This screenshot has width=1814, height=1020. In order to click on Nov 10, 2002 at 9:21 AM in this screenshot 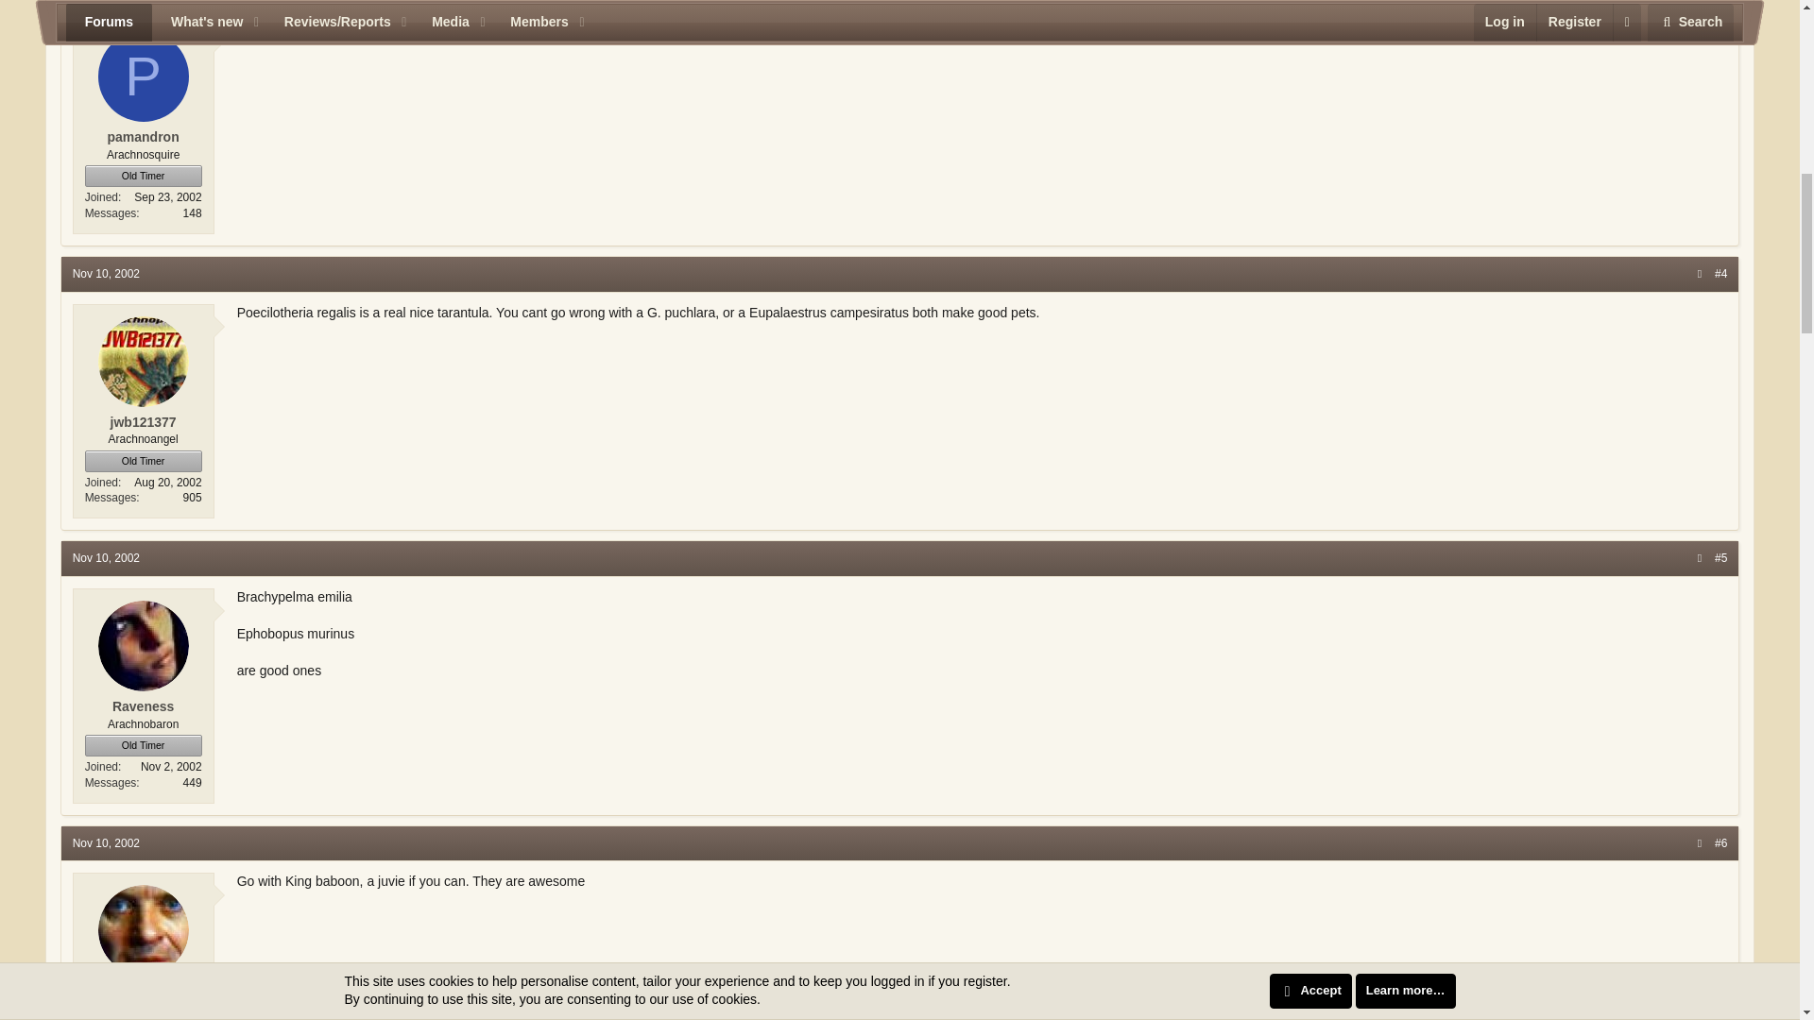, I will do `click(106, 558)`.